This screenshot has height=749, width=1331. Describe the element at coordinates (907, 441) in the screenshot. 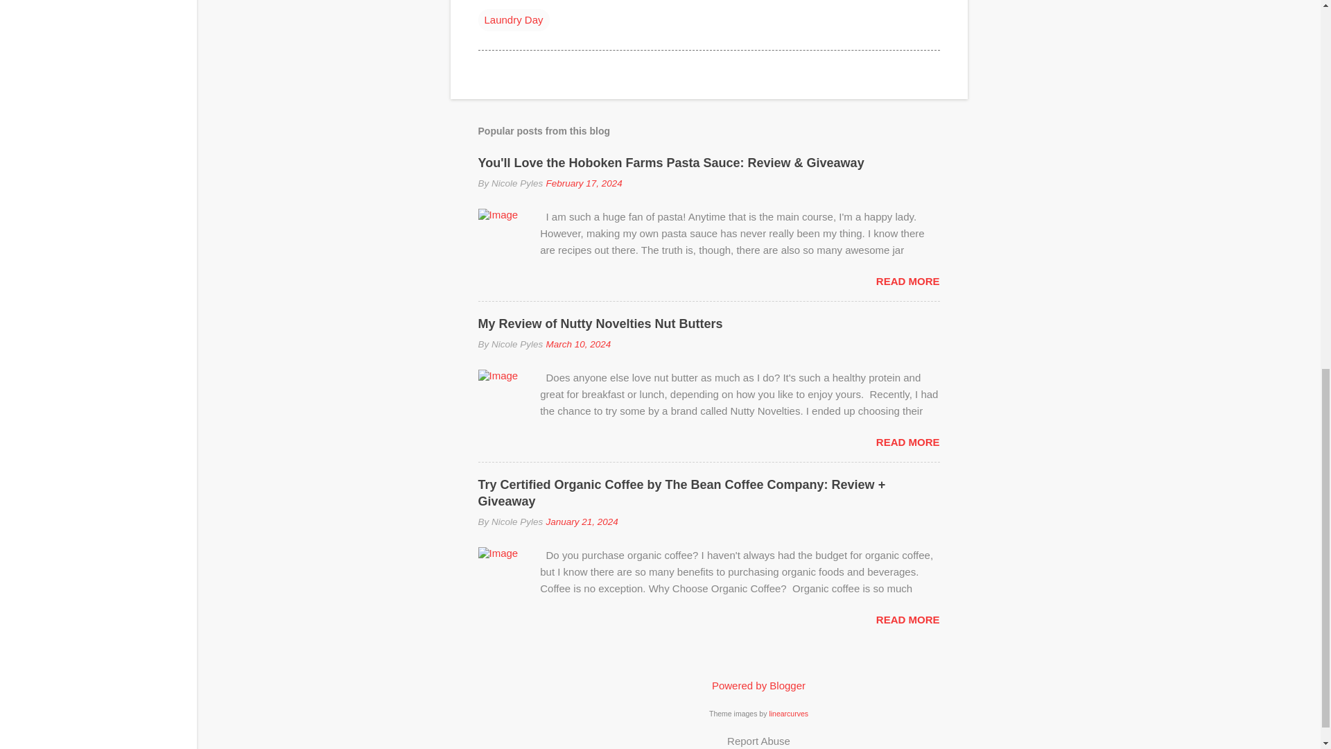

I see `READ MORE` at that location.